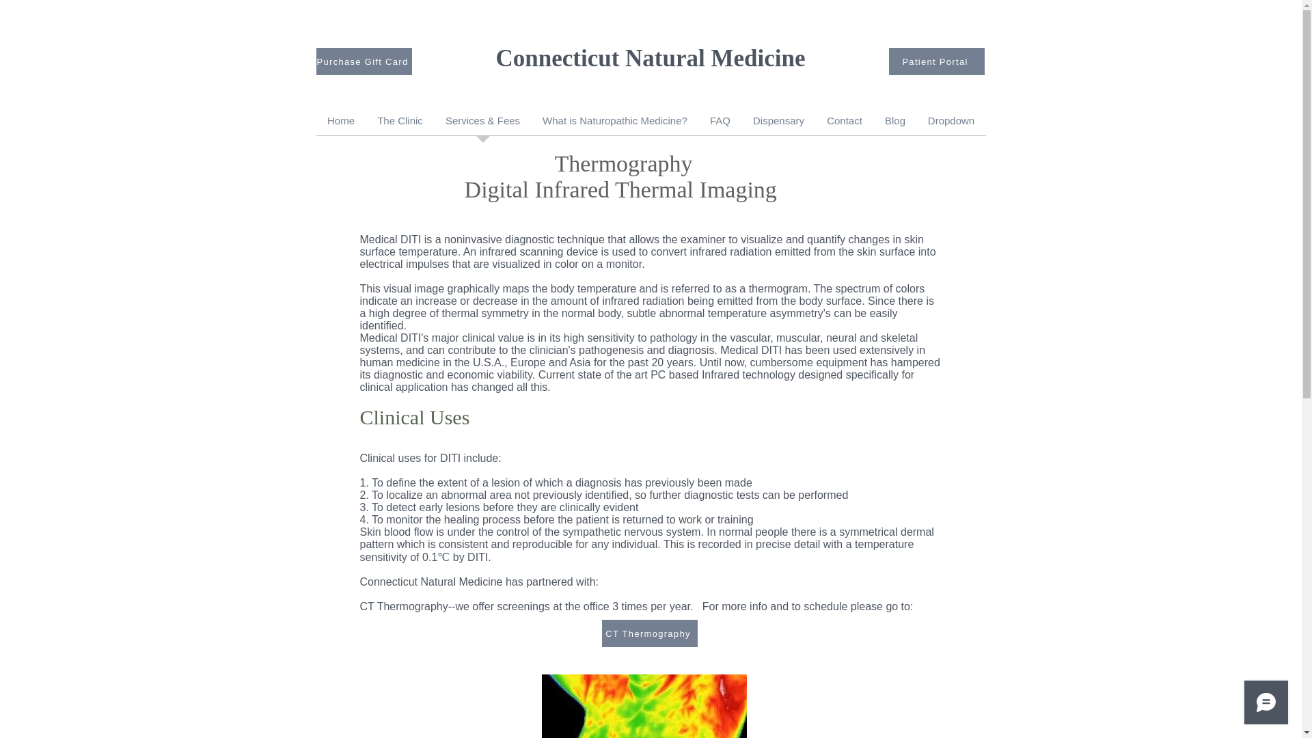 Image resolution: width=1312 pixels, height=738 pixels. I want to click on Patient Portal, so click(936, 61).